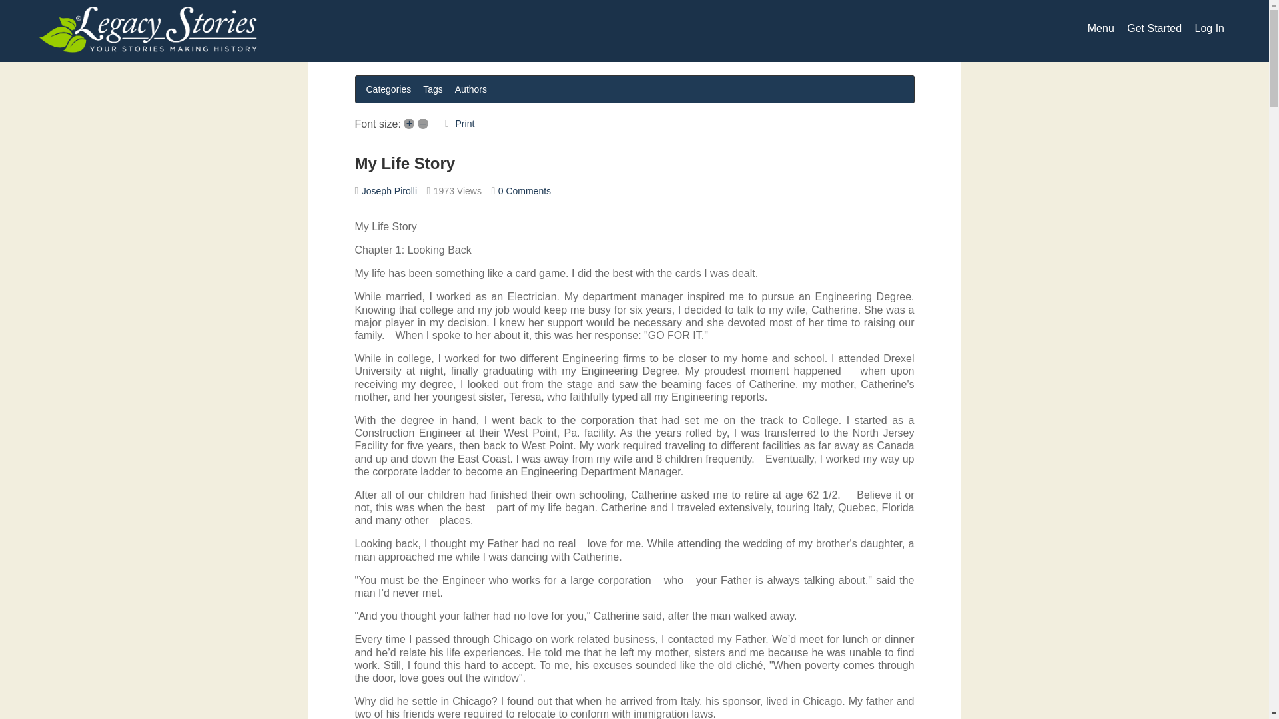 This screenshot has width=1279, height=719. I want to click on Authors, so click(471, 89).